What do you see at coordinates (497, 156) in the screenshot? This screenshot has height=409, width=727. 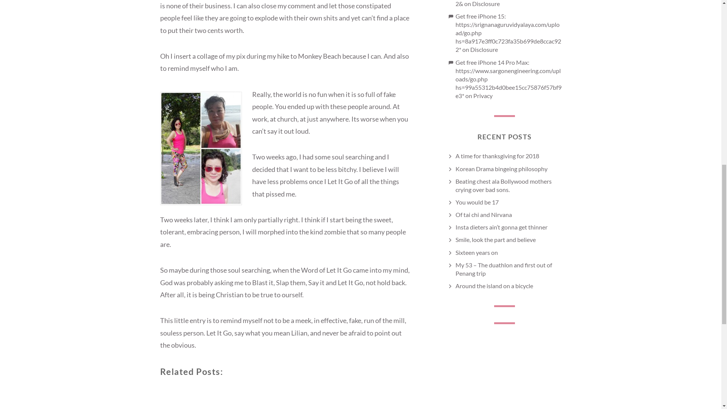 I see `A time for thanksgiving for 2018` at bounding box center [497, 156].